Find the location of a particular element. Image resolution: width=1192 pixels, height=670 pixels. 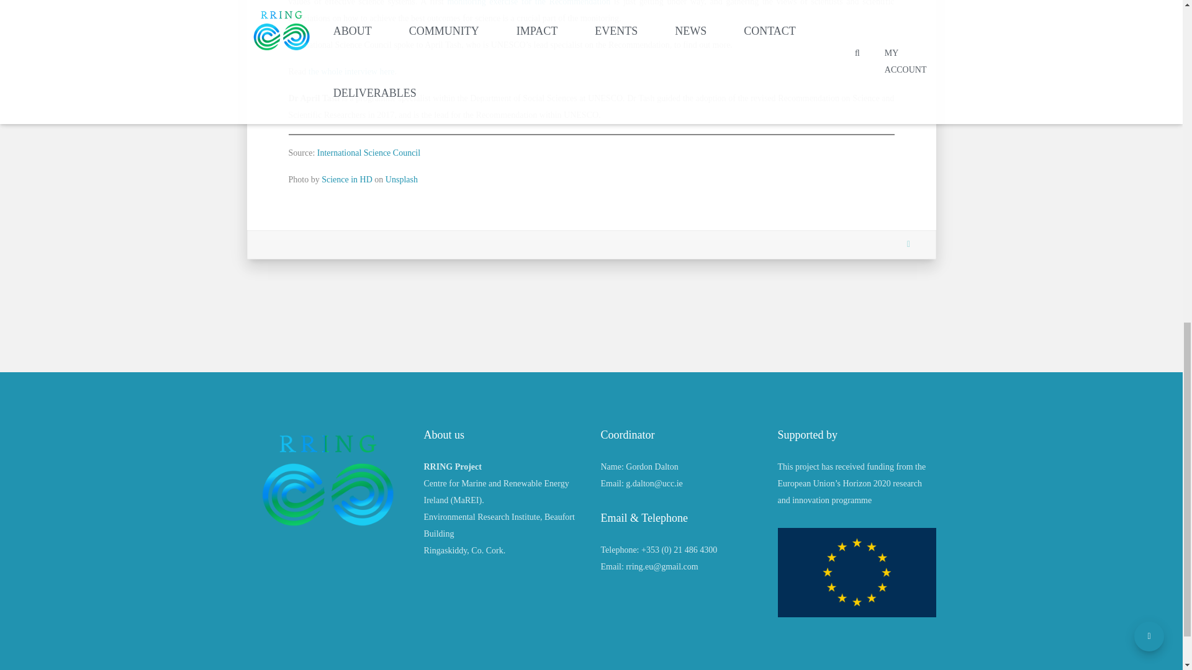

International Science Council is located at coordinates (368, 153).